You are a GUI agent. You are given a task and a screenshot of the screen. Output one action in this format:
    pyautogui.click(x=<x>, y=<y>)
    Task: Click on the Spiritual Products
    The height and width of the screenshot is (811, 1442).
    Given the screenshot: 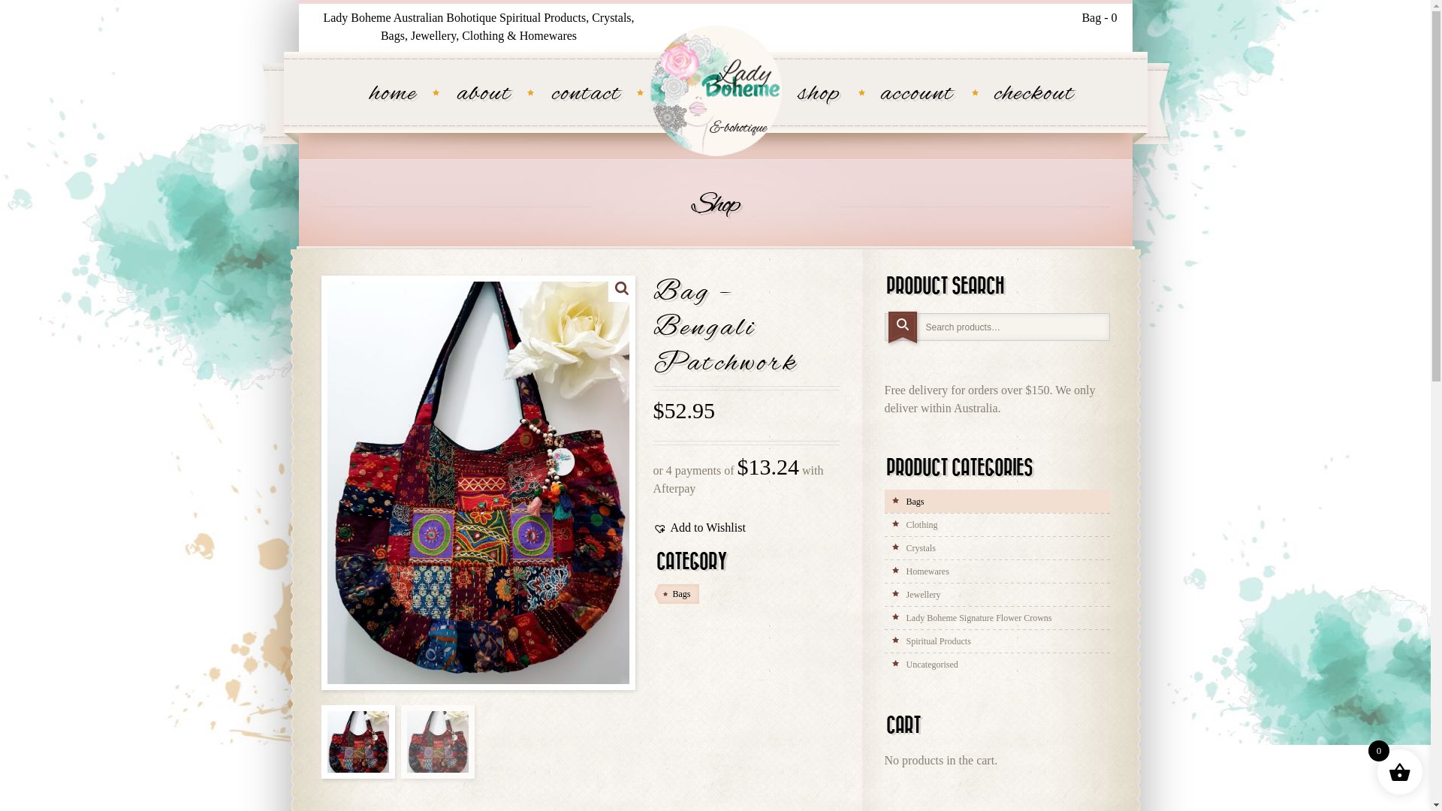 What is the action you would take?
    pyautogui.click(x=997, y=641)
    